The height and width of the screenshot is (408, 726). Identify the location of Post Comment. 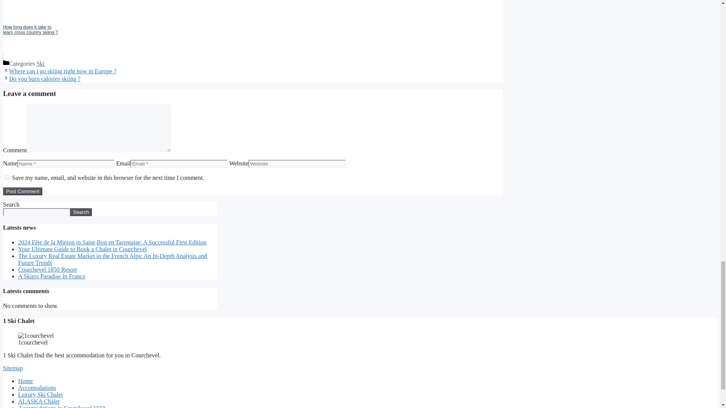
(22, 191).